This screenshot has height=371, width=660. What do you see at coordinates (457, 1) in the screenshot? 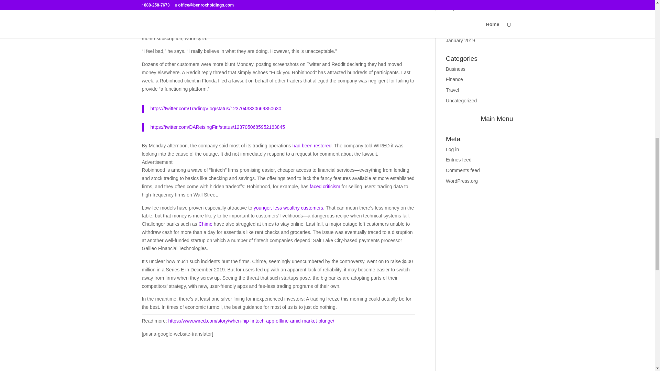
I see `June 2019` at bounding box center [457, 1].